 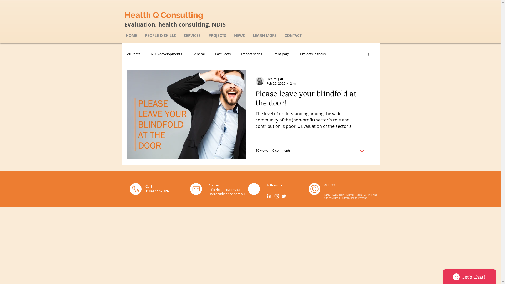 What do you see at coordinates (224, 189) in the screenshot?
I see `info@healthq.com.au` at bounding box center [224, 189].